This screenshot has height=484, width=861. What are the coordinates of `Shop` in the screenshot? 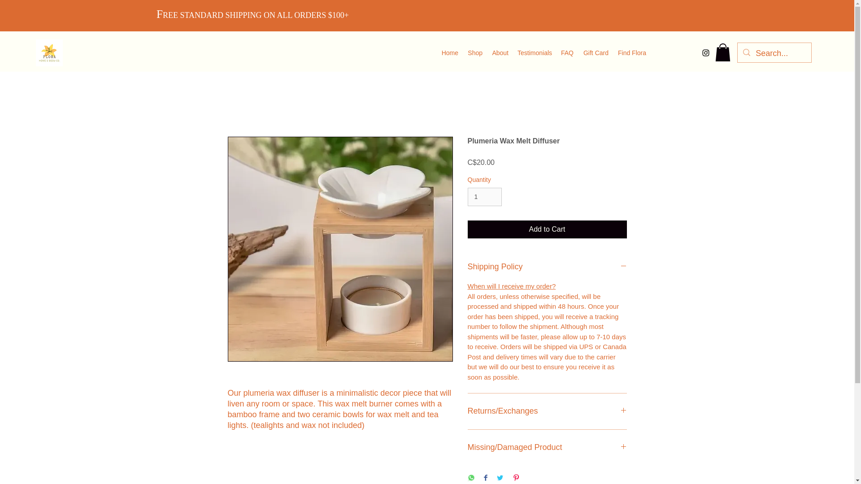 It's located at (475, 52).